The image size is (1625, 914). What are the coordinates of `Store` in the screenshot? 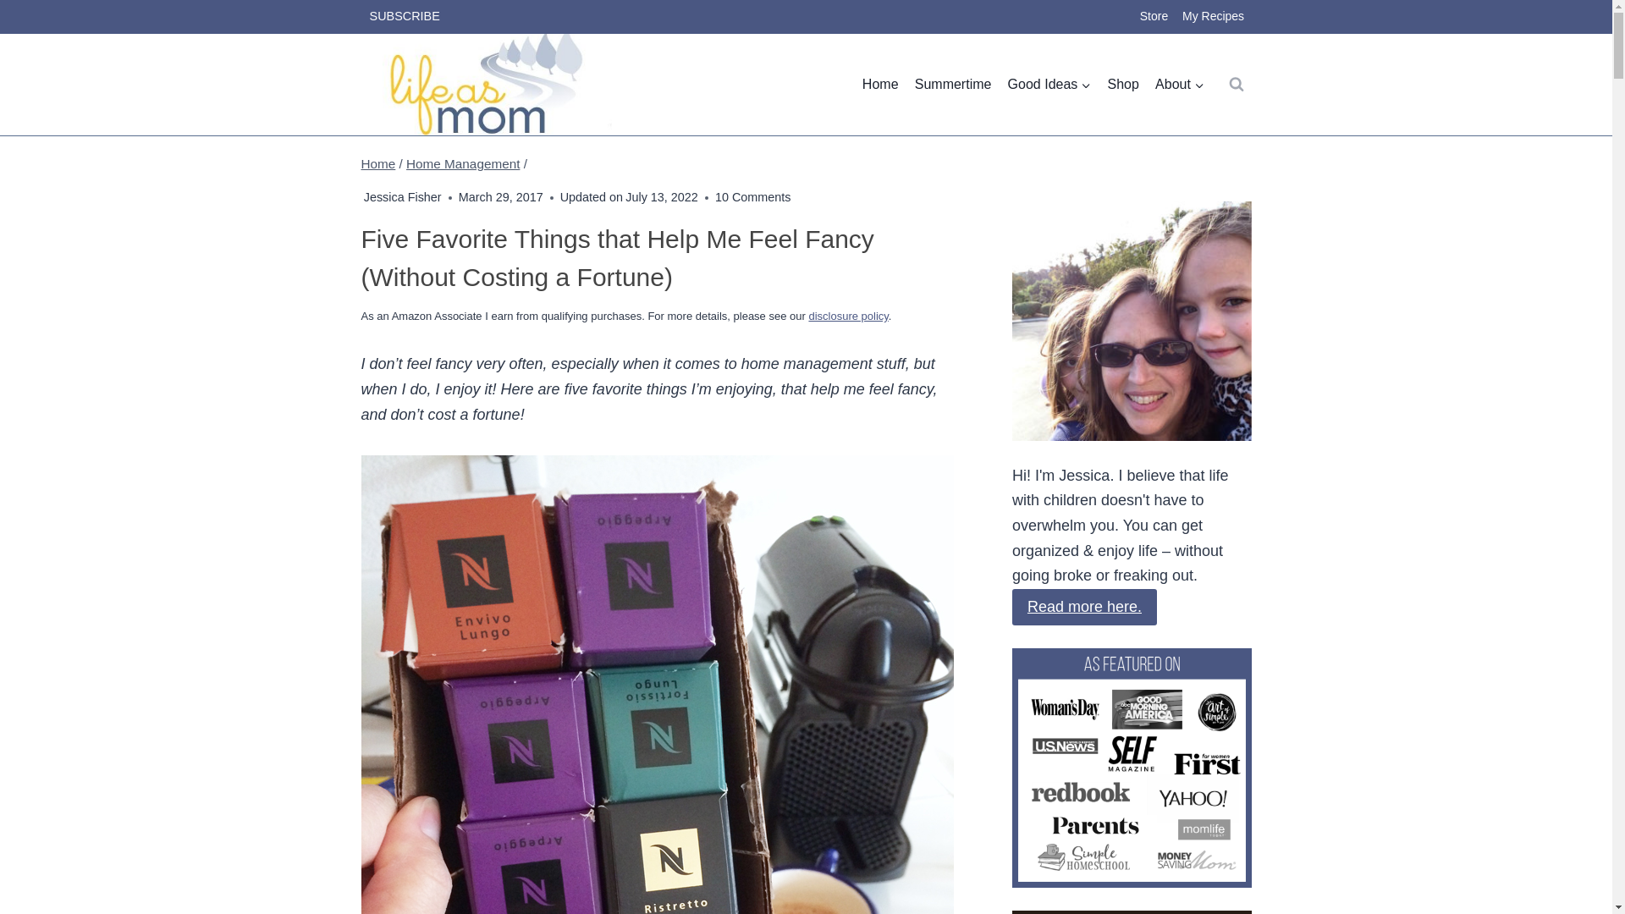 It's located at (1154, 17).